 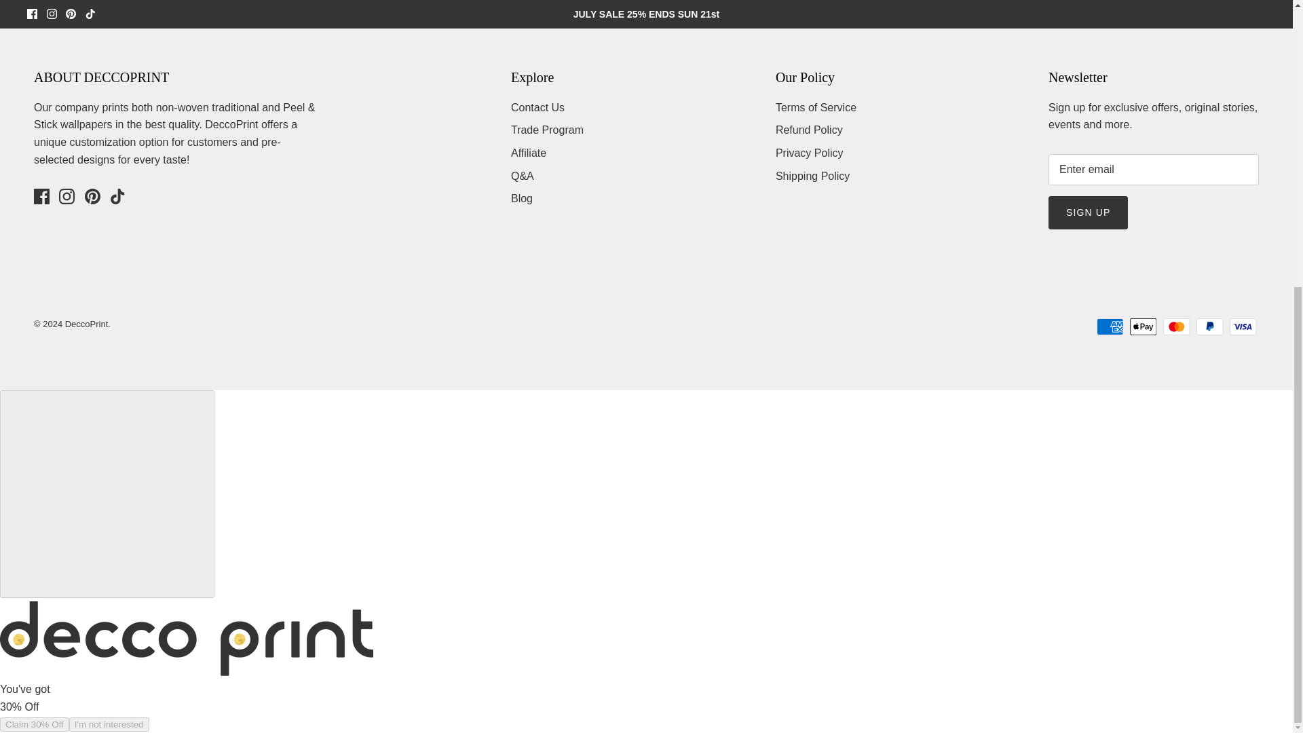 What do you see at coordinates (1176, 326) in the screenshot?
I see `Mastercard` at bounding box center [1176, 326].